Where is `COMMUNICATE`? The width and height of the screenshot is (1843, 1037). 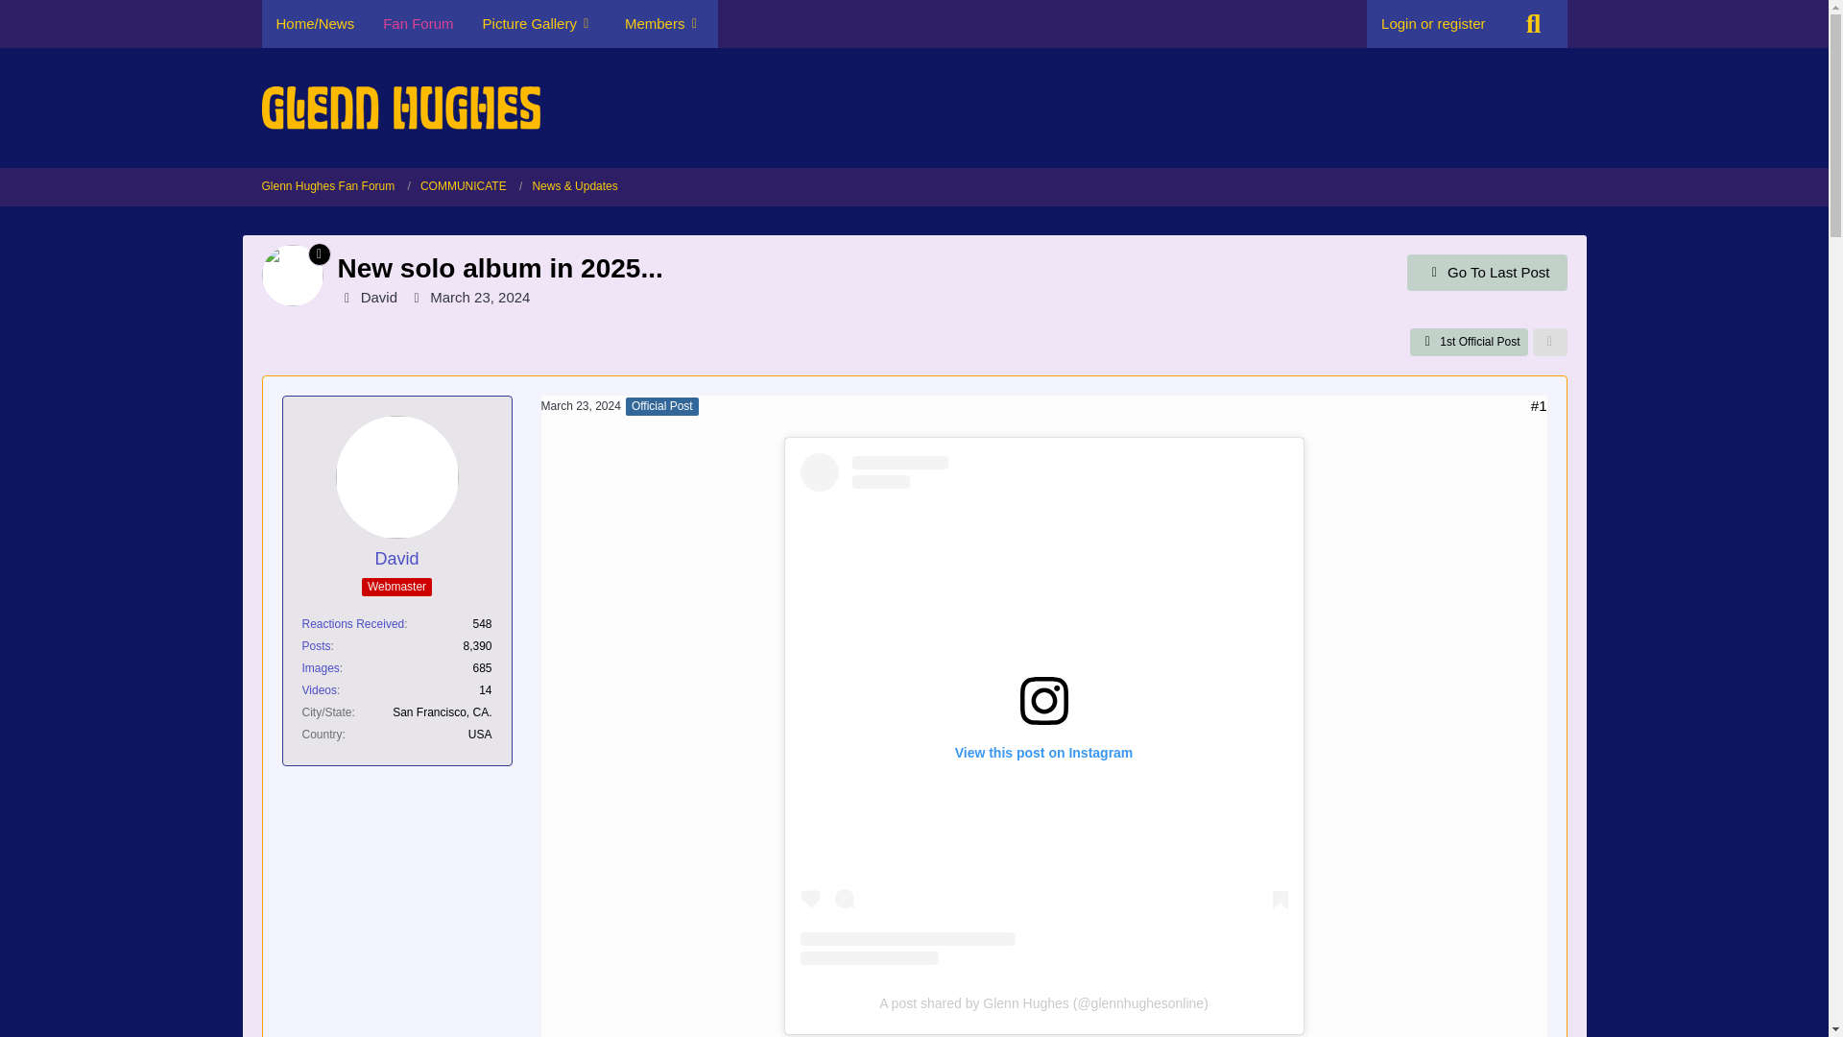
COMMUNICATE is located at coordinates (470, 186).